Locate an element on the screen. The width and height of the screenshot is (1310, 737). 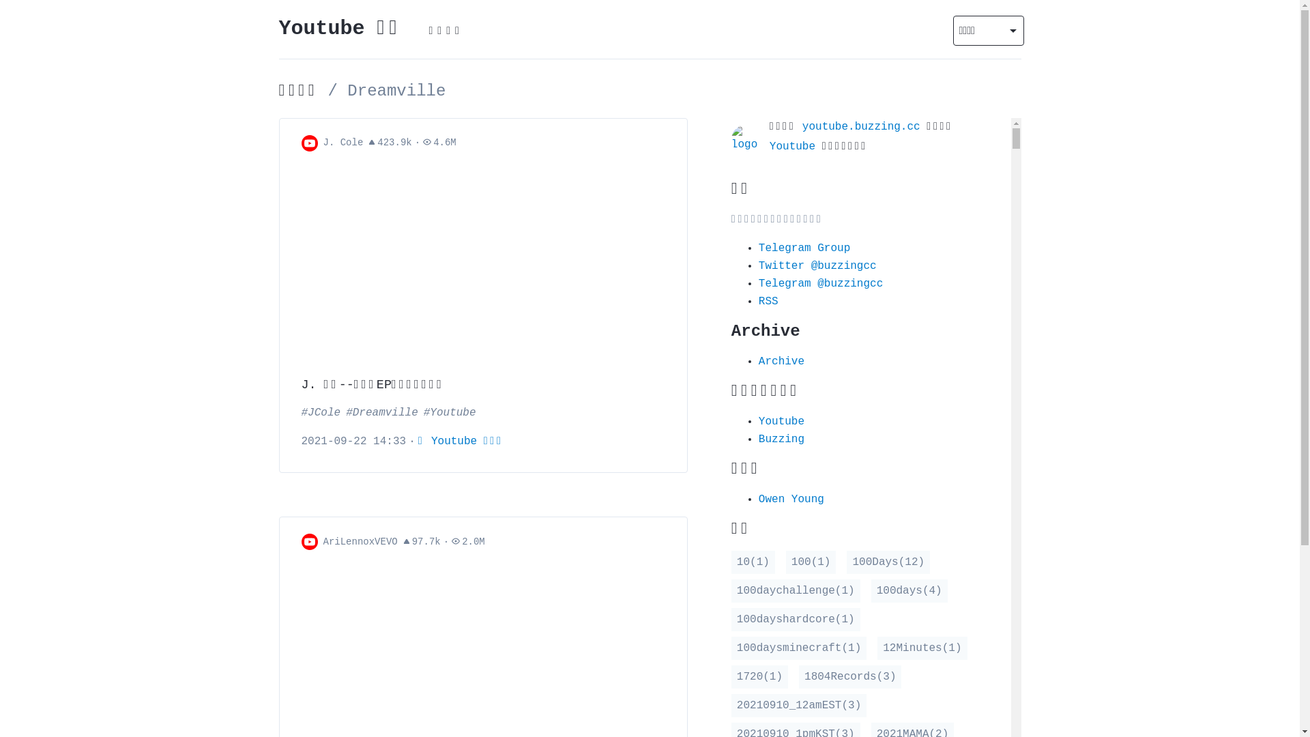
100days(4) is located at coordinates (909, 590).